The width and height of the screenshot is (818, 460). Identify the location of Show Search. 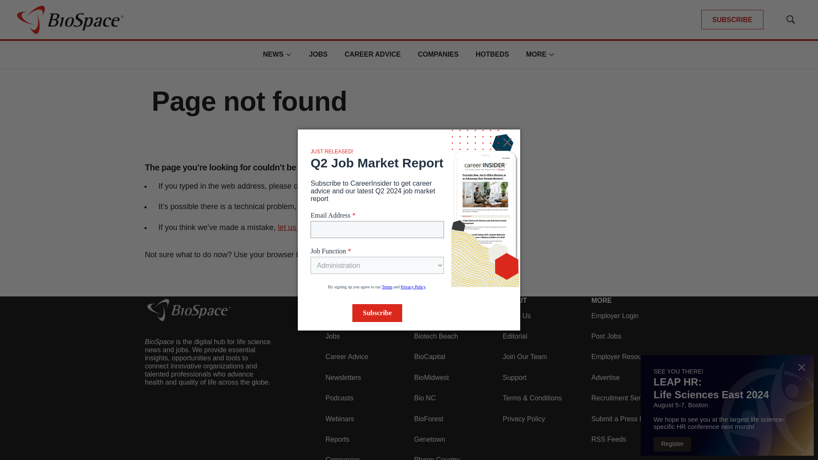
(790, 20).